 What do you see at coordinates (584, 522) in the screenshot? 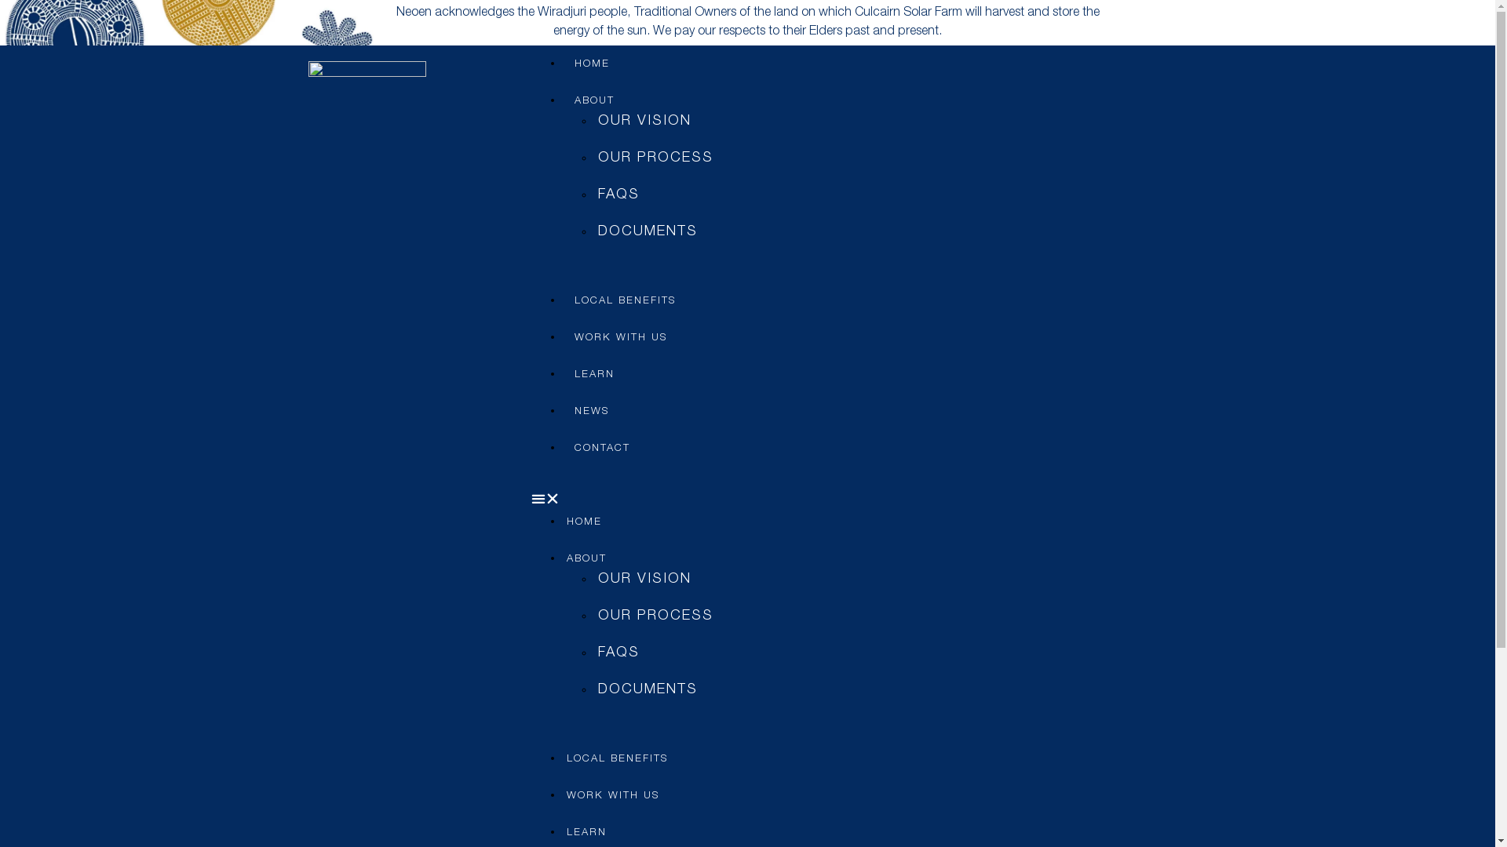
I see `HOME` at bounding box center [584, 522].